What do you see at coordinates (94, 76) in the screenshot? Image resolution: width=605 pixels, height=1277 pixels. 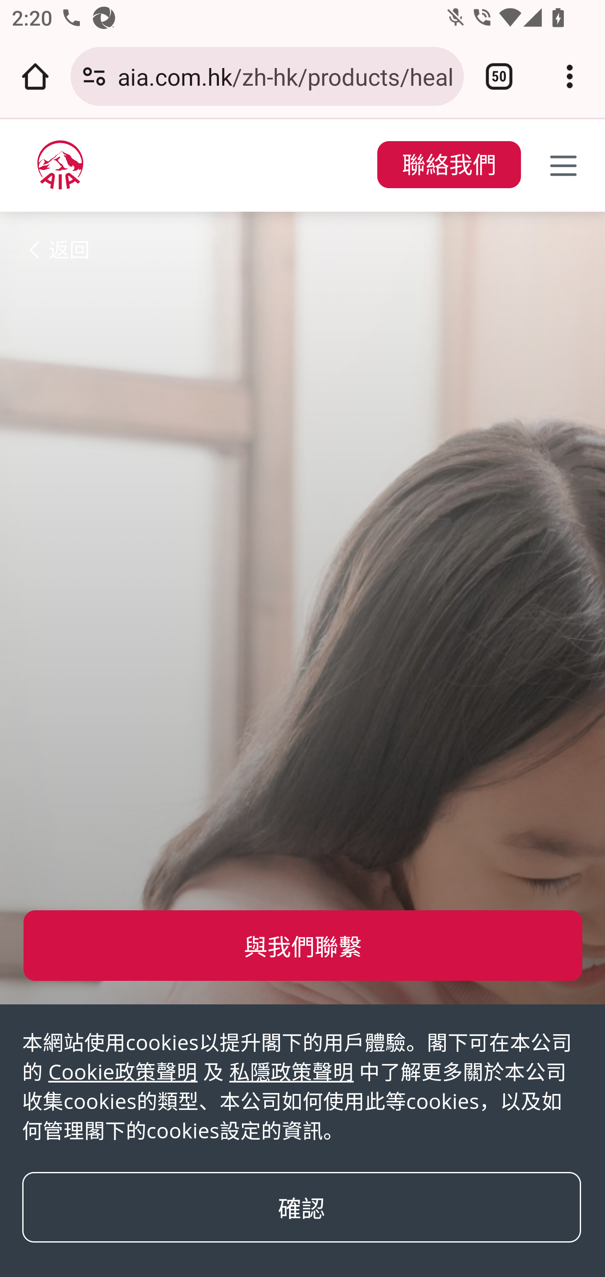 I see `Connection is secure` at bounding box center [94, 76].